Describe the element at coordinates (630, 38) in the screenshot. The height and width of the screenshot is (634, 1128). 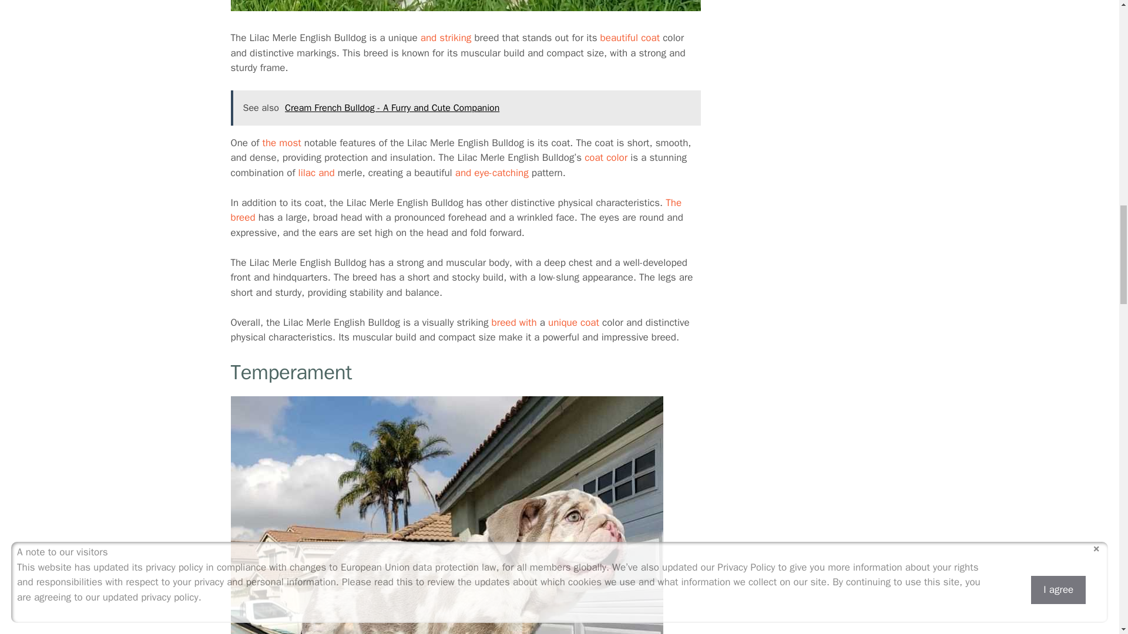
I see `beautiful coat` at that location.